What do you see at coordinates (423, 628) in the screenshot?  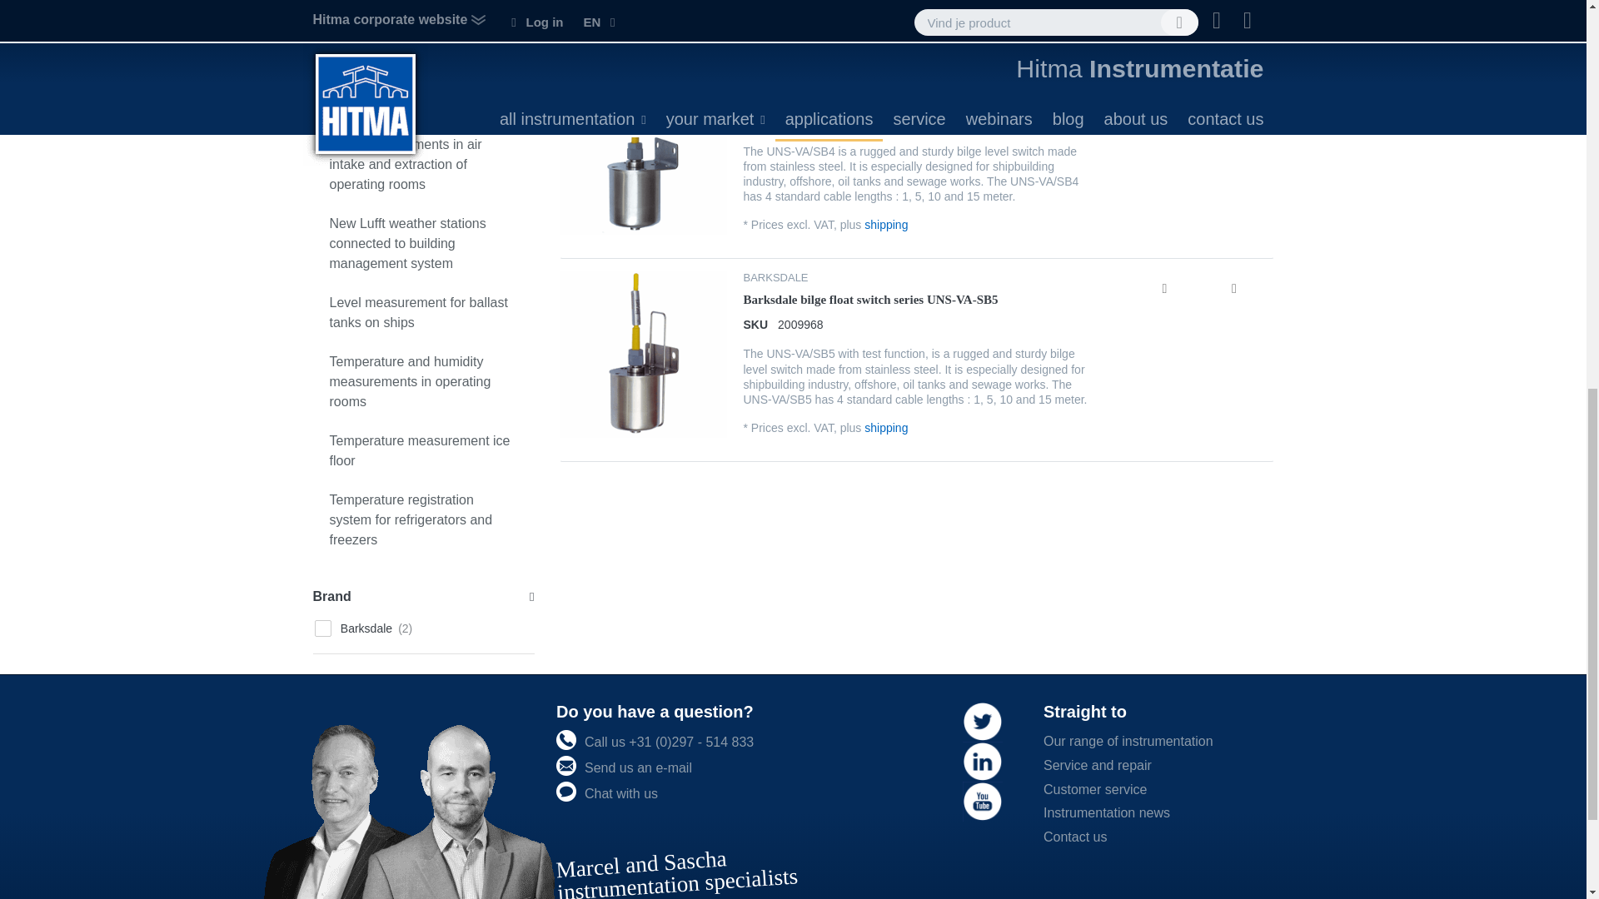 I see `Barksdale` at bounding box center [423, 628].